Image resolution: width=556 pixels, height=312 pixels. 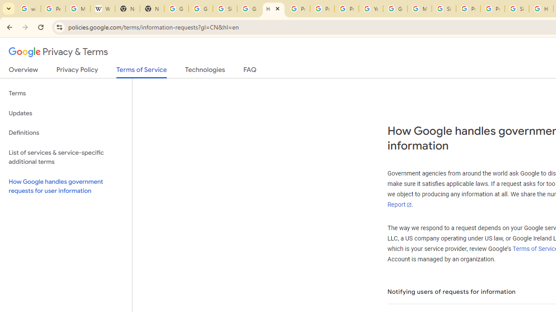 I want to click on Personalization & Google Search results - Google Search Help, so click(x=53, y=9).